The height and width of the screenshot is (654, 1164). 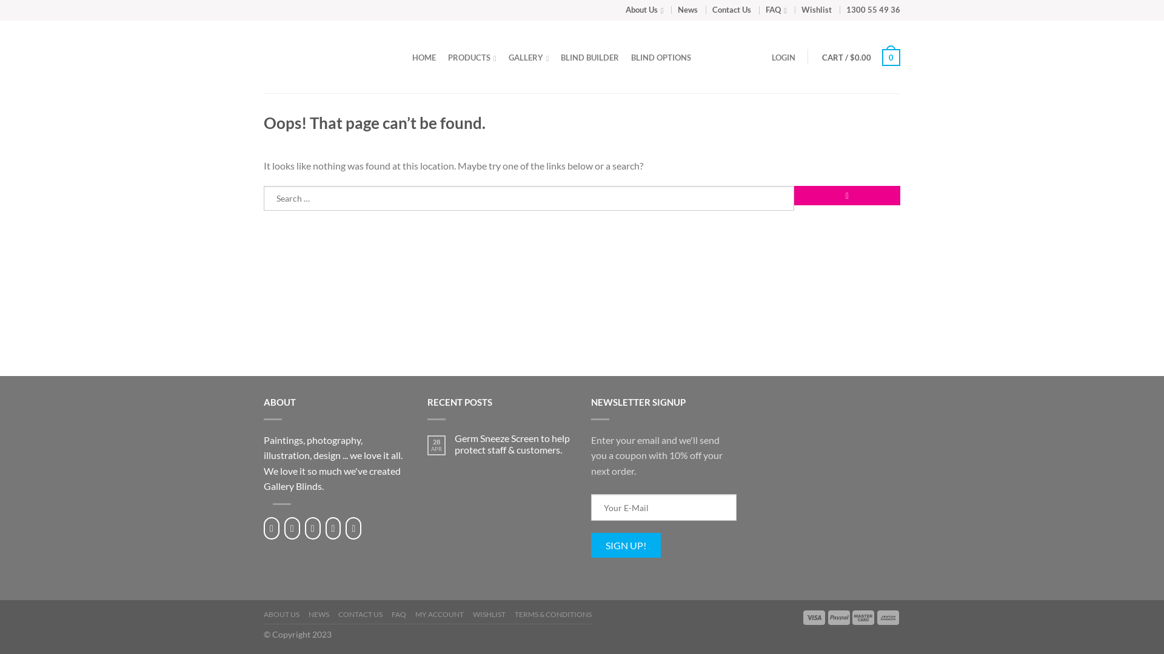 I want to click on LOGIN, so click(x=783, y=58).